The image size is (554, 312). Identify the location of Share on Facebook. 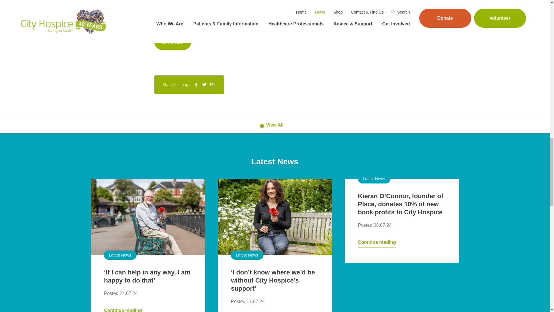
(196, 84).